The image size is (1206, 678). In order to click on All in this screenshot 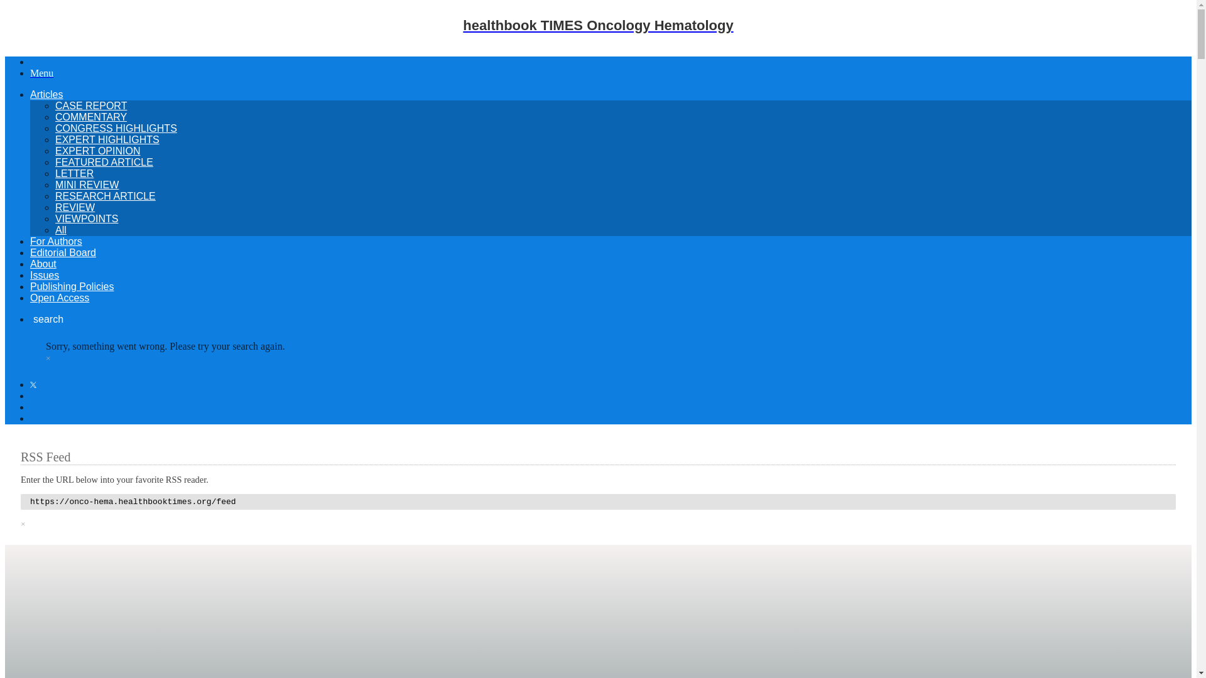, I will do `click(60, 230)`.